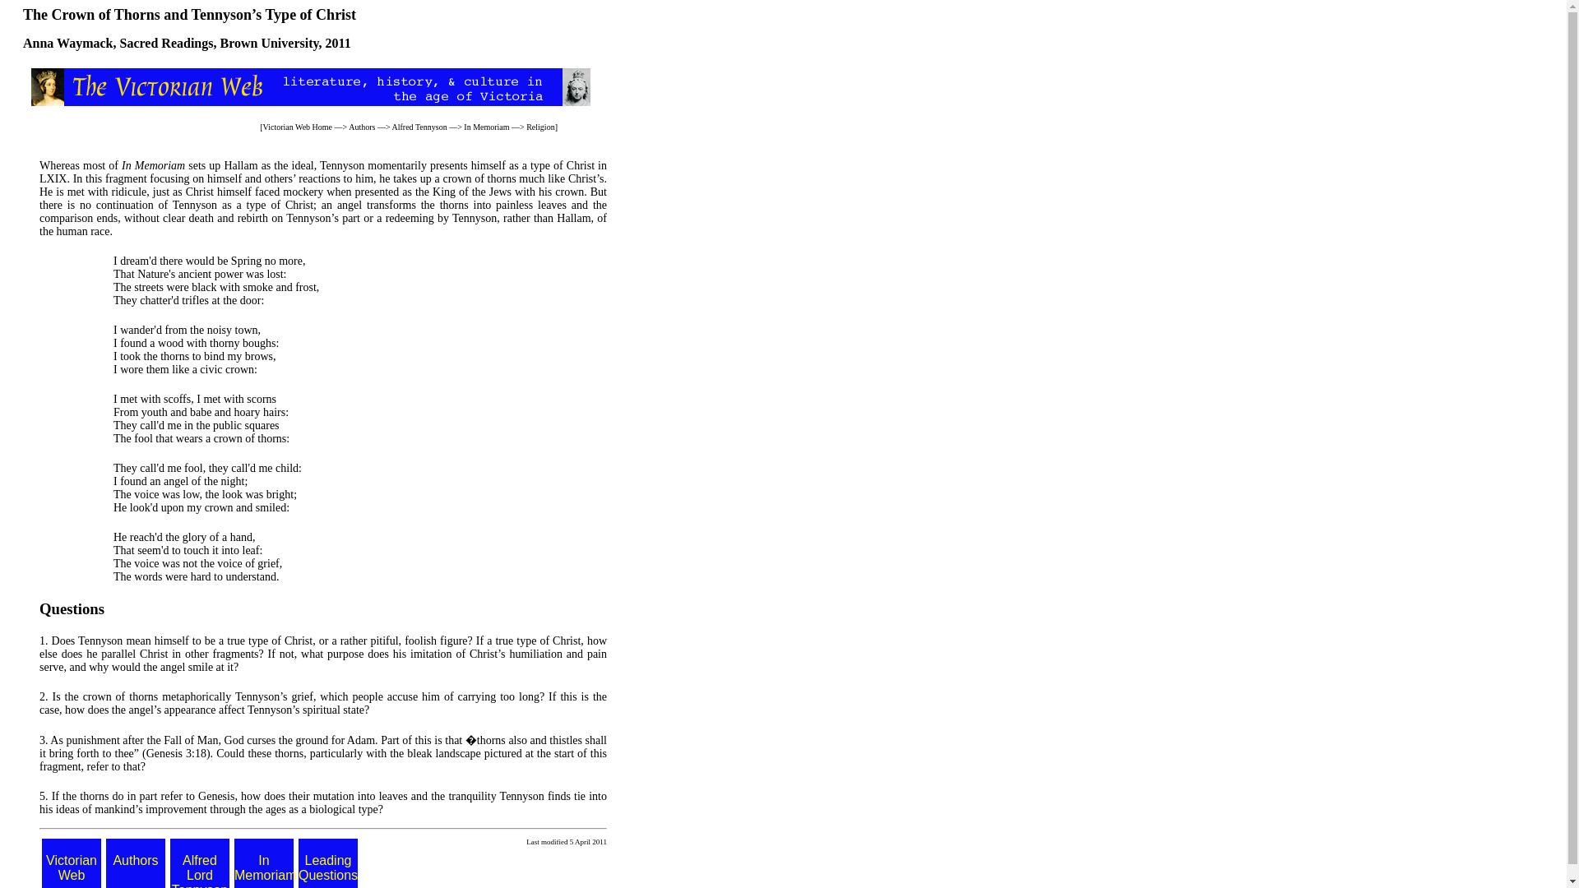 Image resolution: width=1579 pixels, height=888 pixels. I want to click on Religion, so click(539, 127).